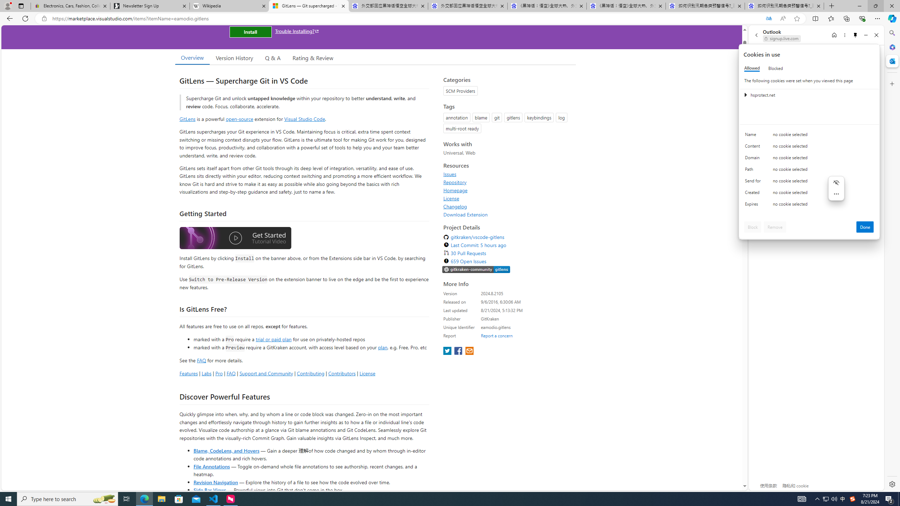  Describe the element at coordinates (776, 68) in the screenshot. I see `Blocked` at that location.